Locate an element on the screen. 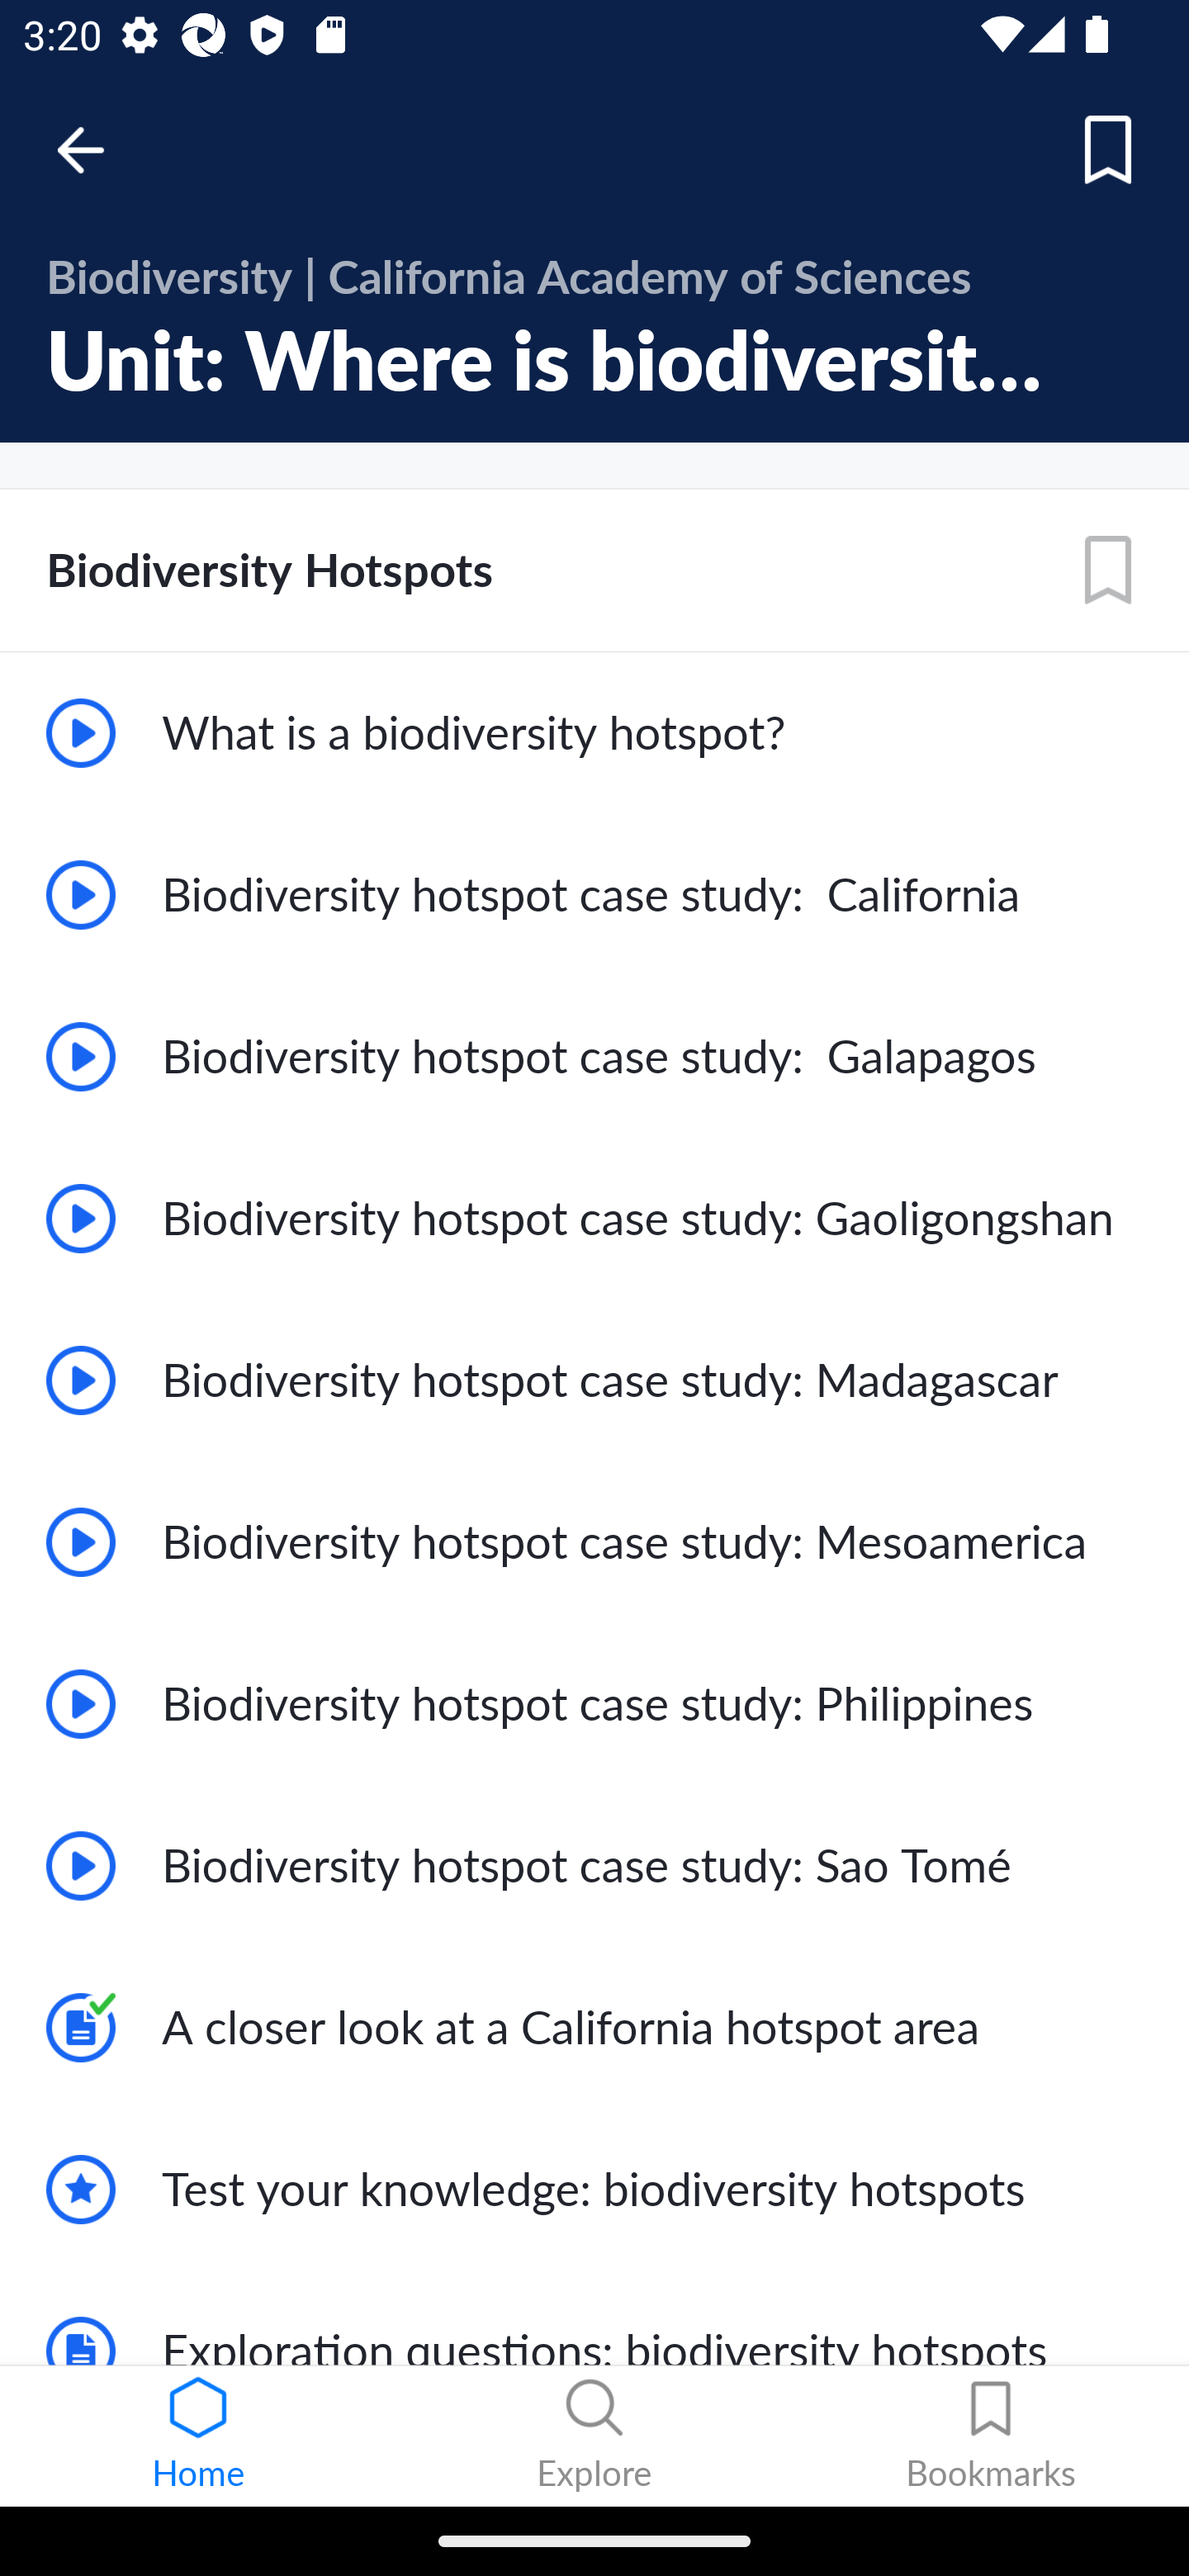 The width and height of the screenshot is (1189, 2576). Biodiversity hotspot case study: Mesoamerica is located at coordinates (594, 1541).